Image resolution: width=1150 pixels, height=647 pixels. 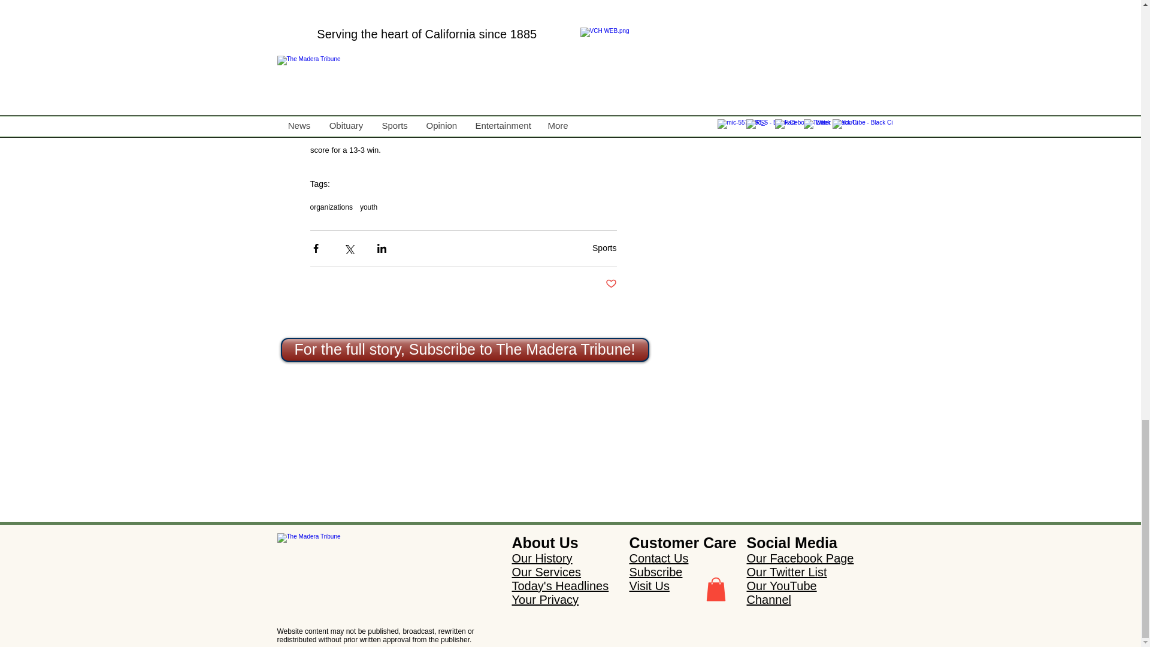 What do you see at coordinates (655, 572) in the screenshot?
I see `Subscribe` at bounding box center [655, 572].